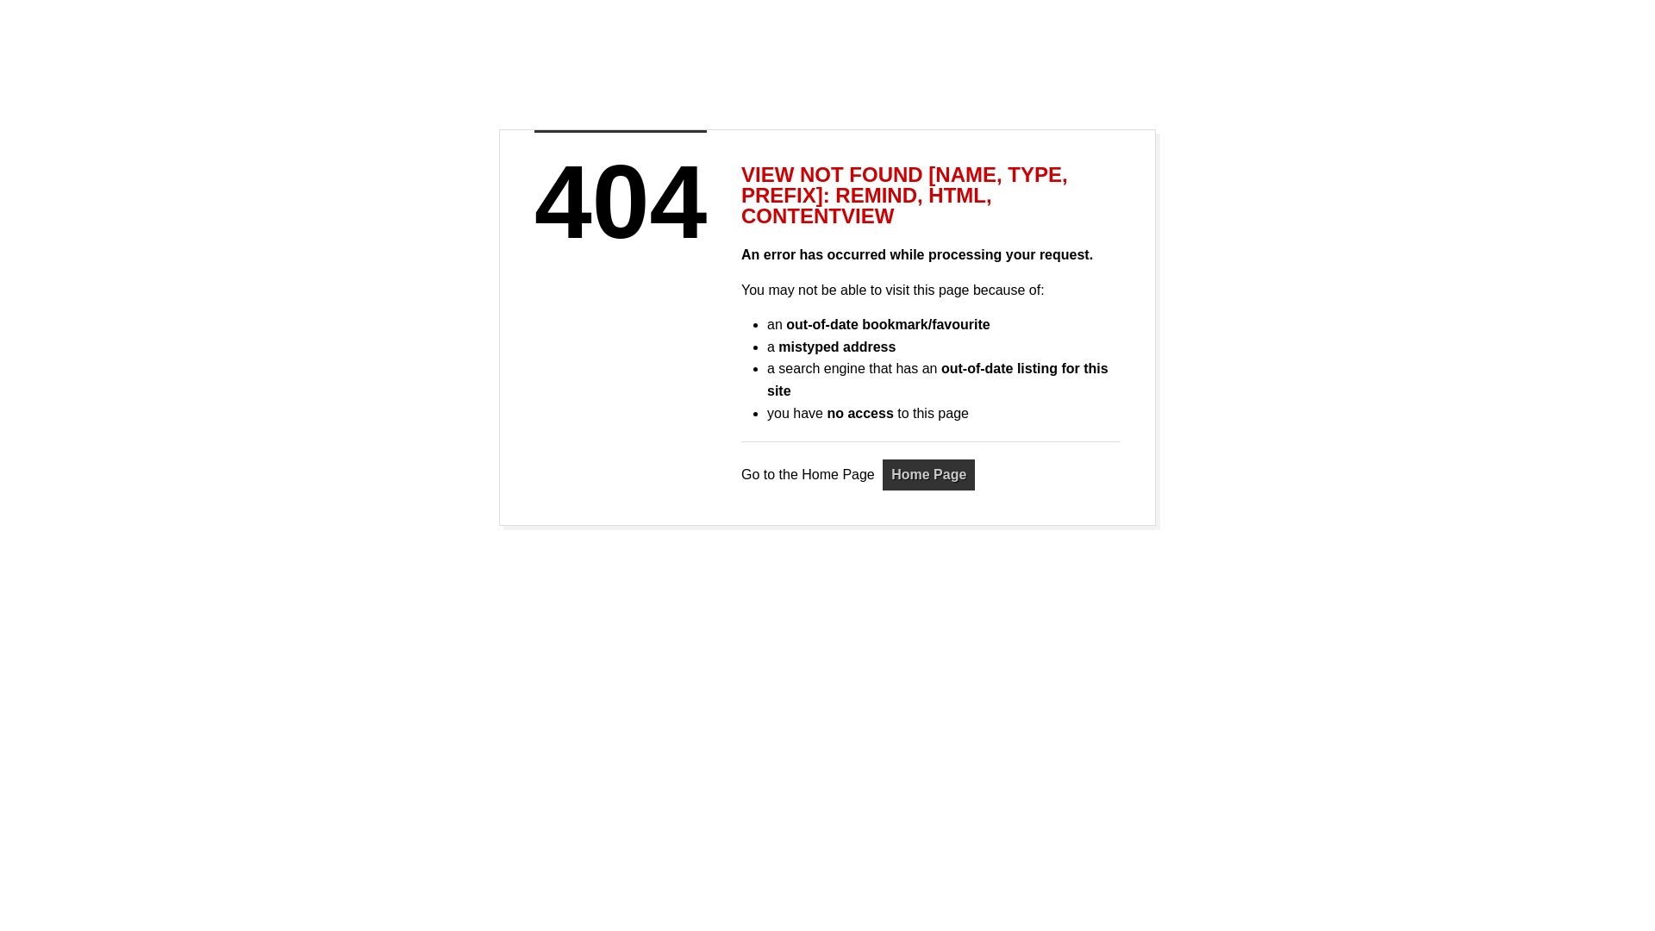 The image size is (1655, 931). I want to click on Home Page, so click(929, 475).